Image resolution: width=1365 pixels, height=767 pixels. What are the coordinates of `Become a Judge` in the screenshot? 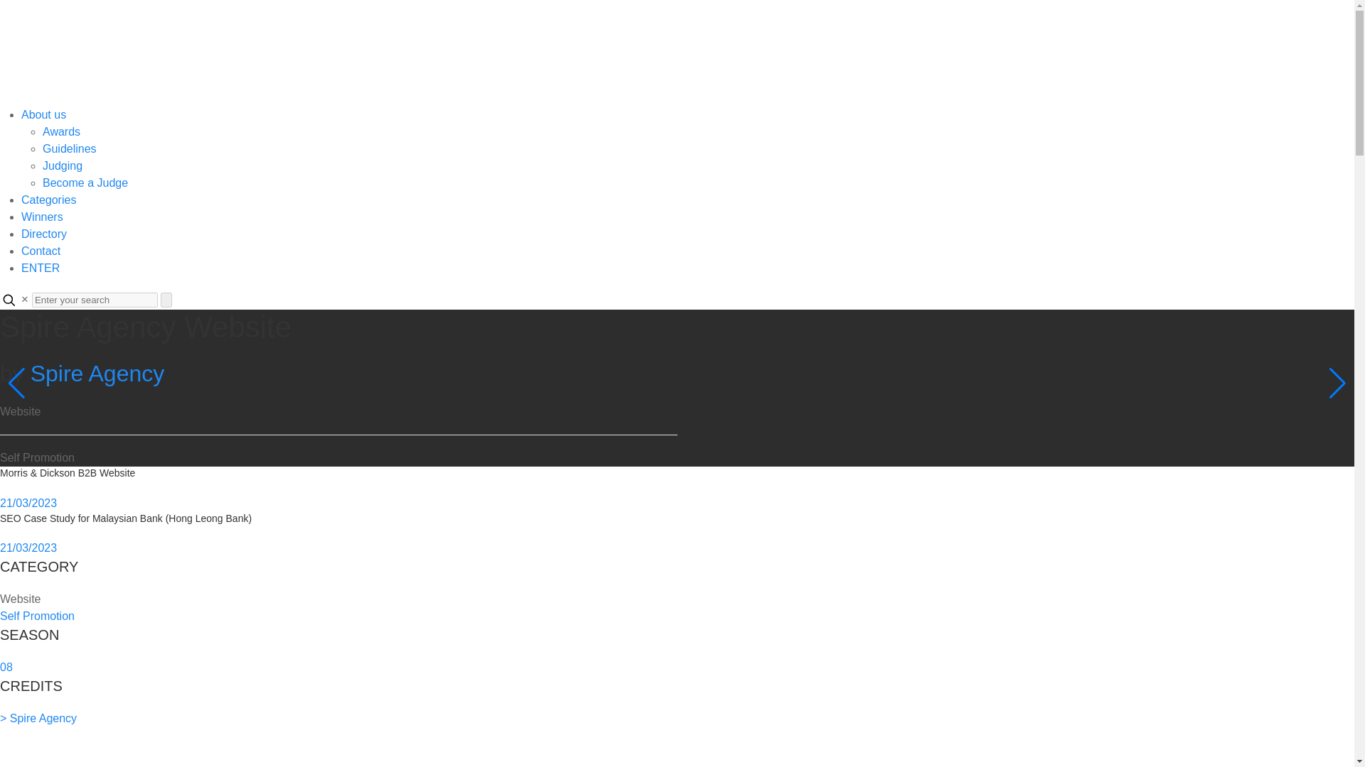 It's located at (85, 183).